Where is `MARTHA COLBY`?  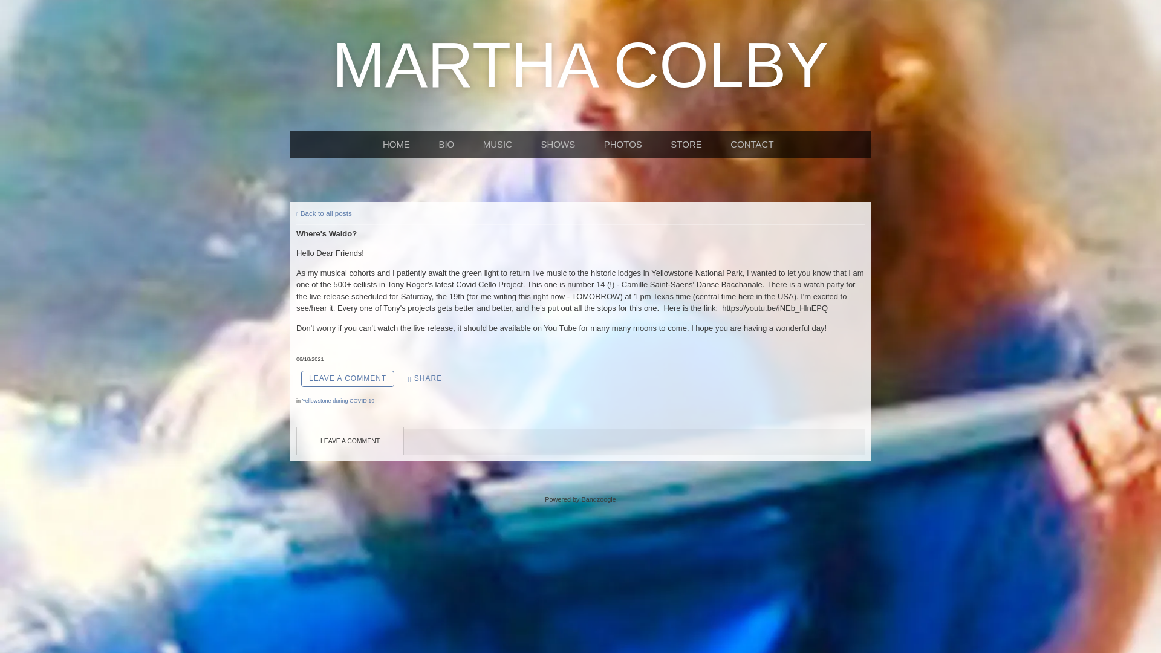 MARTHA COLBY is located at coordinates (580, 81).